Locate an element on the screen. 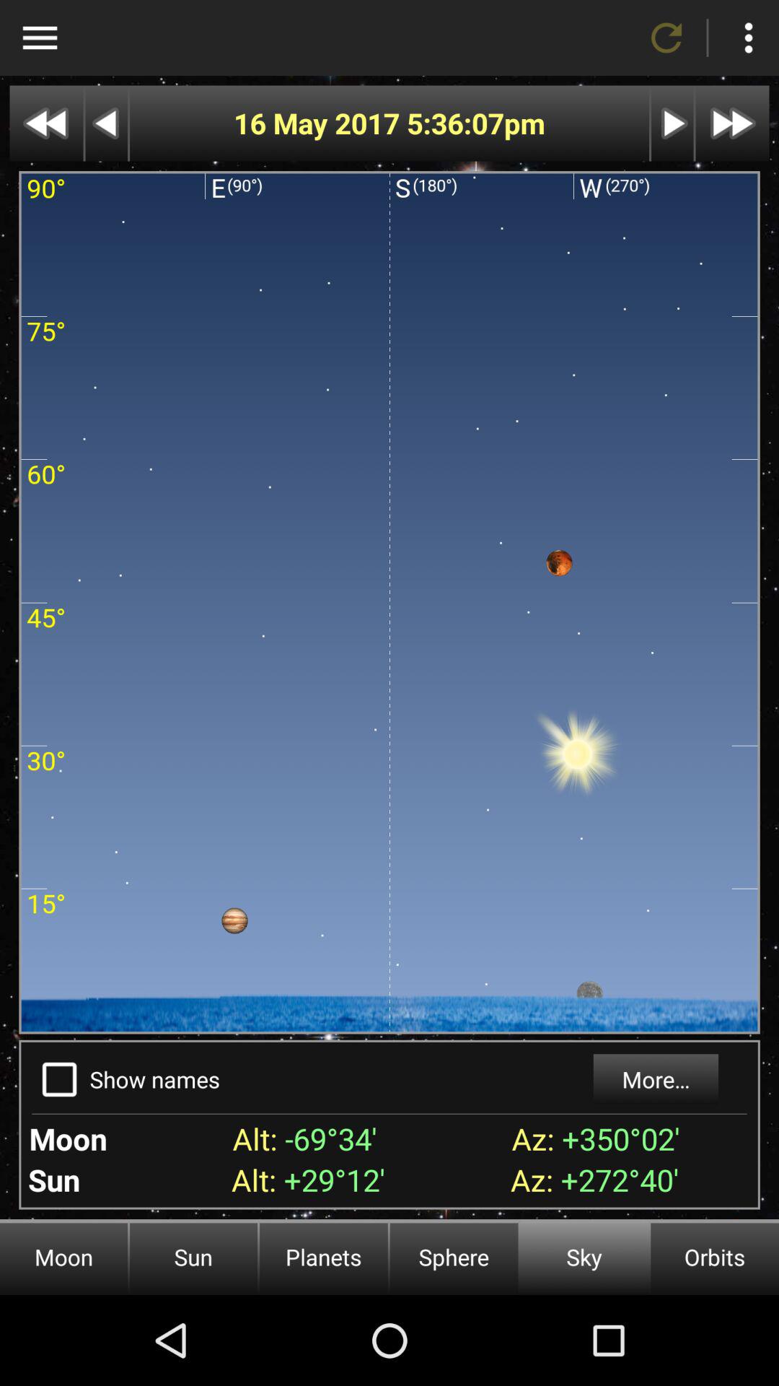  fast forward is located at coordinates (732, 123).